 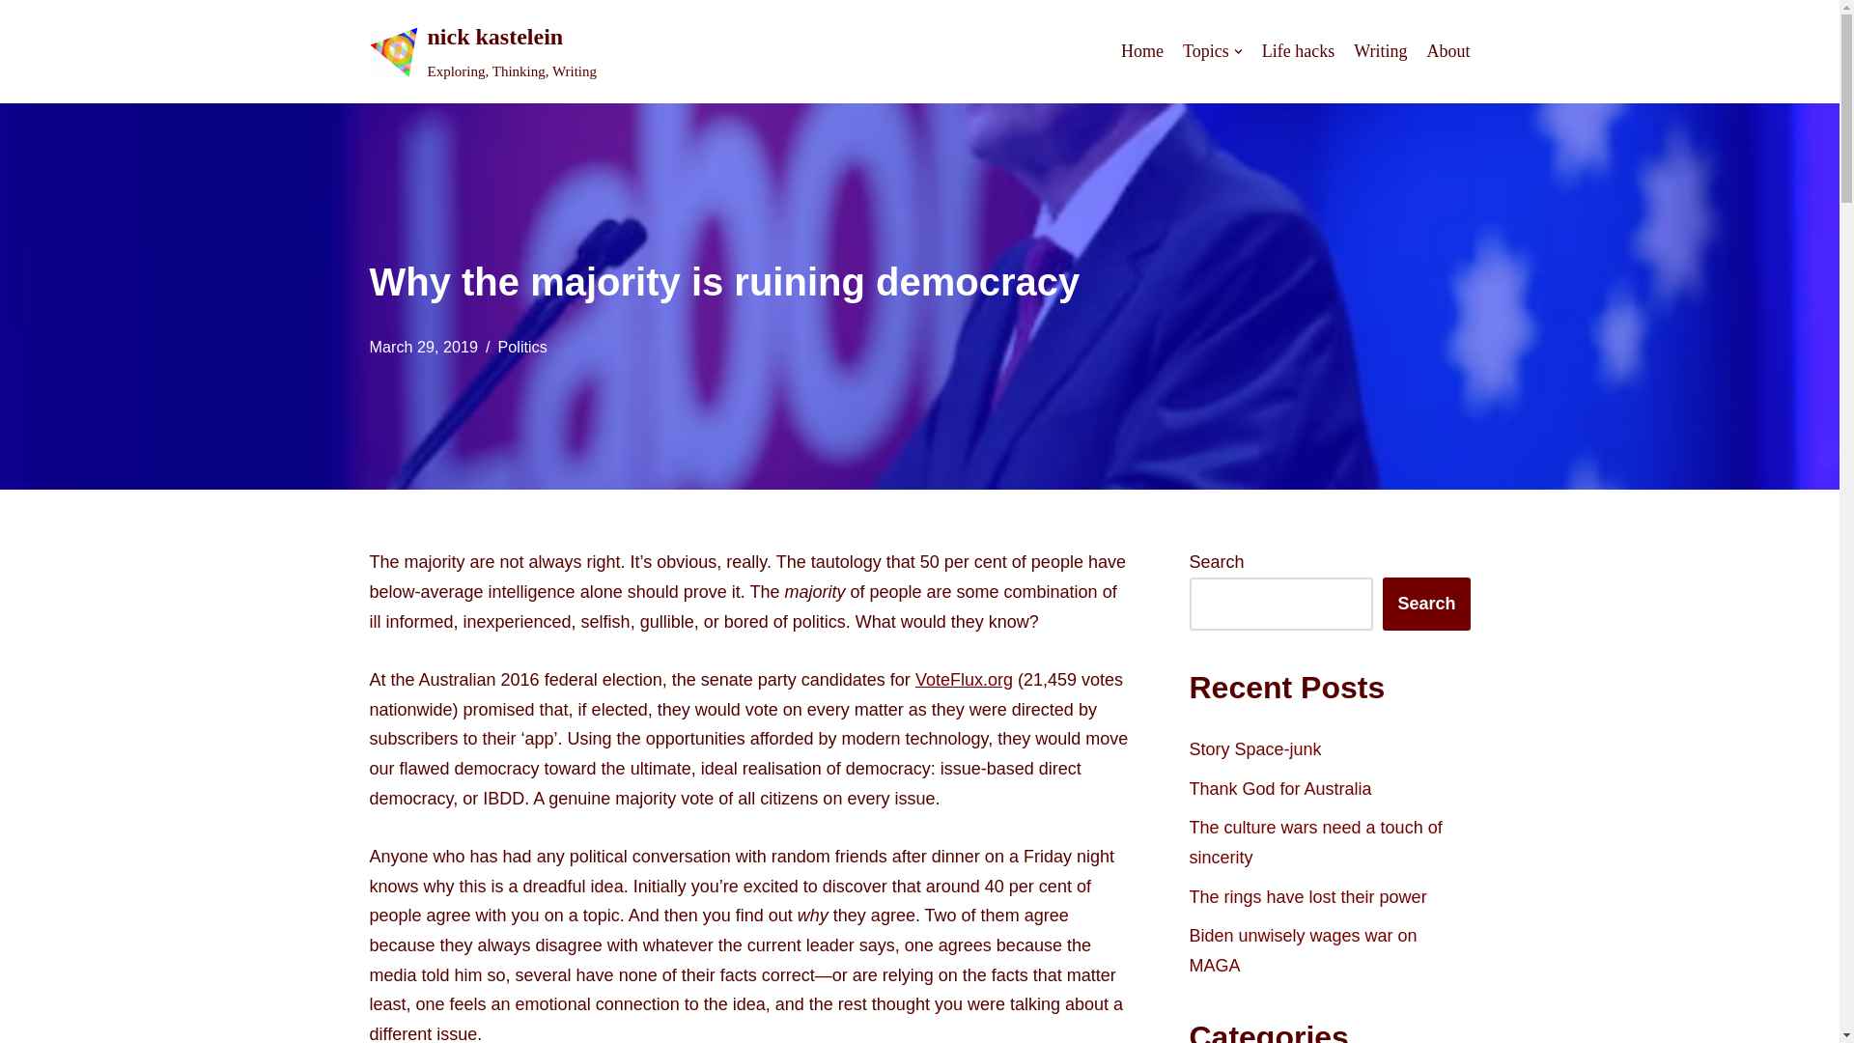 What do you see at coordinates (1315, 842) in the screenshot?
I see `The culture wars need a touch of sincerity` at bounding box center [1315, 842].